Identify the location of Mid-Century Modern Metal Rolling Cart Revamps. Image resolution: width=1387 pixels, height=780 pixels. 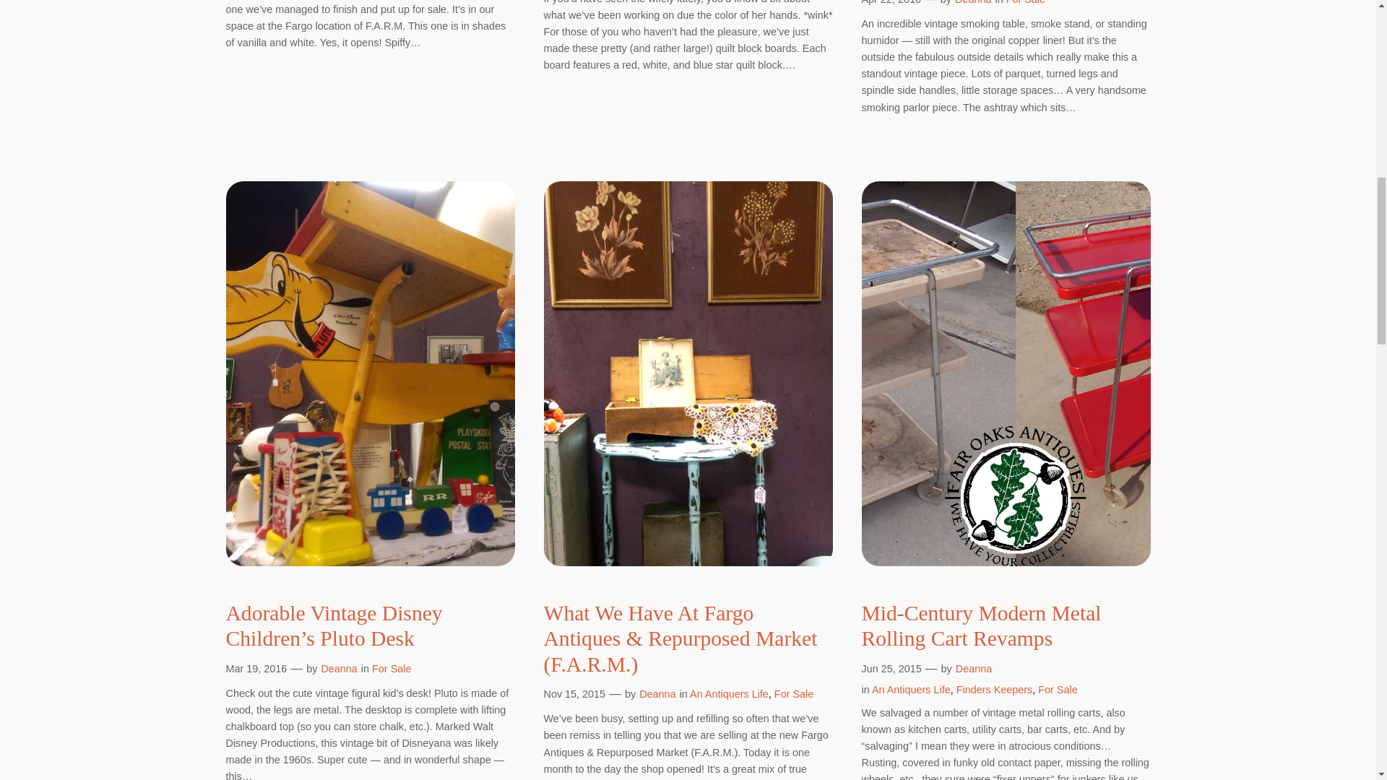
(1006, 625).